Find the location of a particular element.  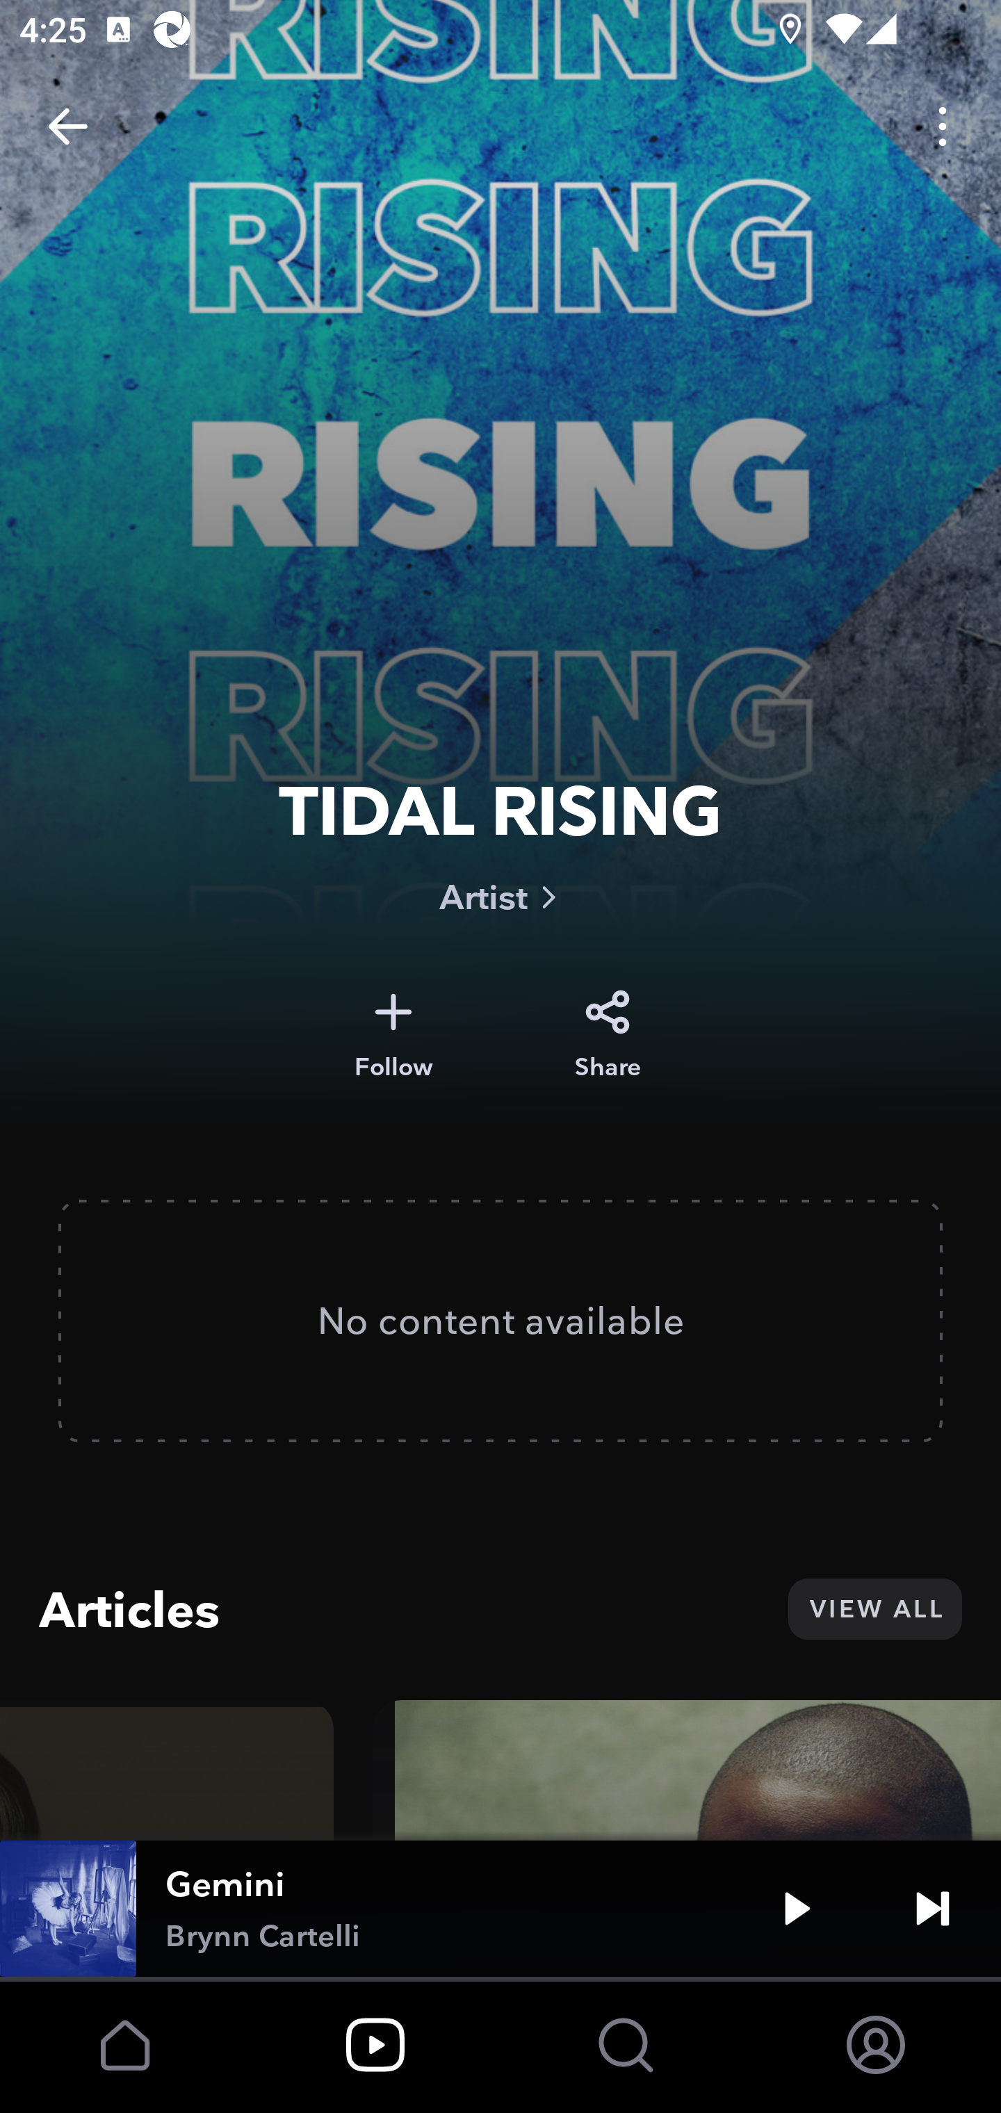

VIEW ALL is located at coordinates (874, 1608).